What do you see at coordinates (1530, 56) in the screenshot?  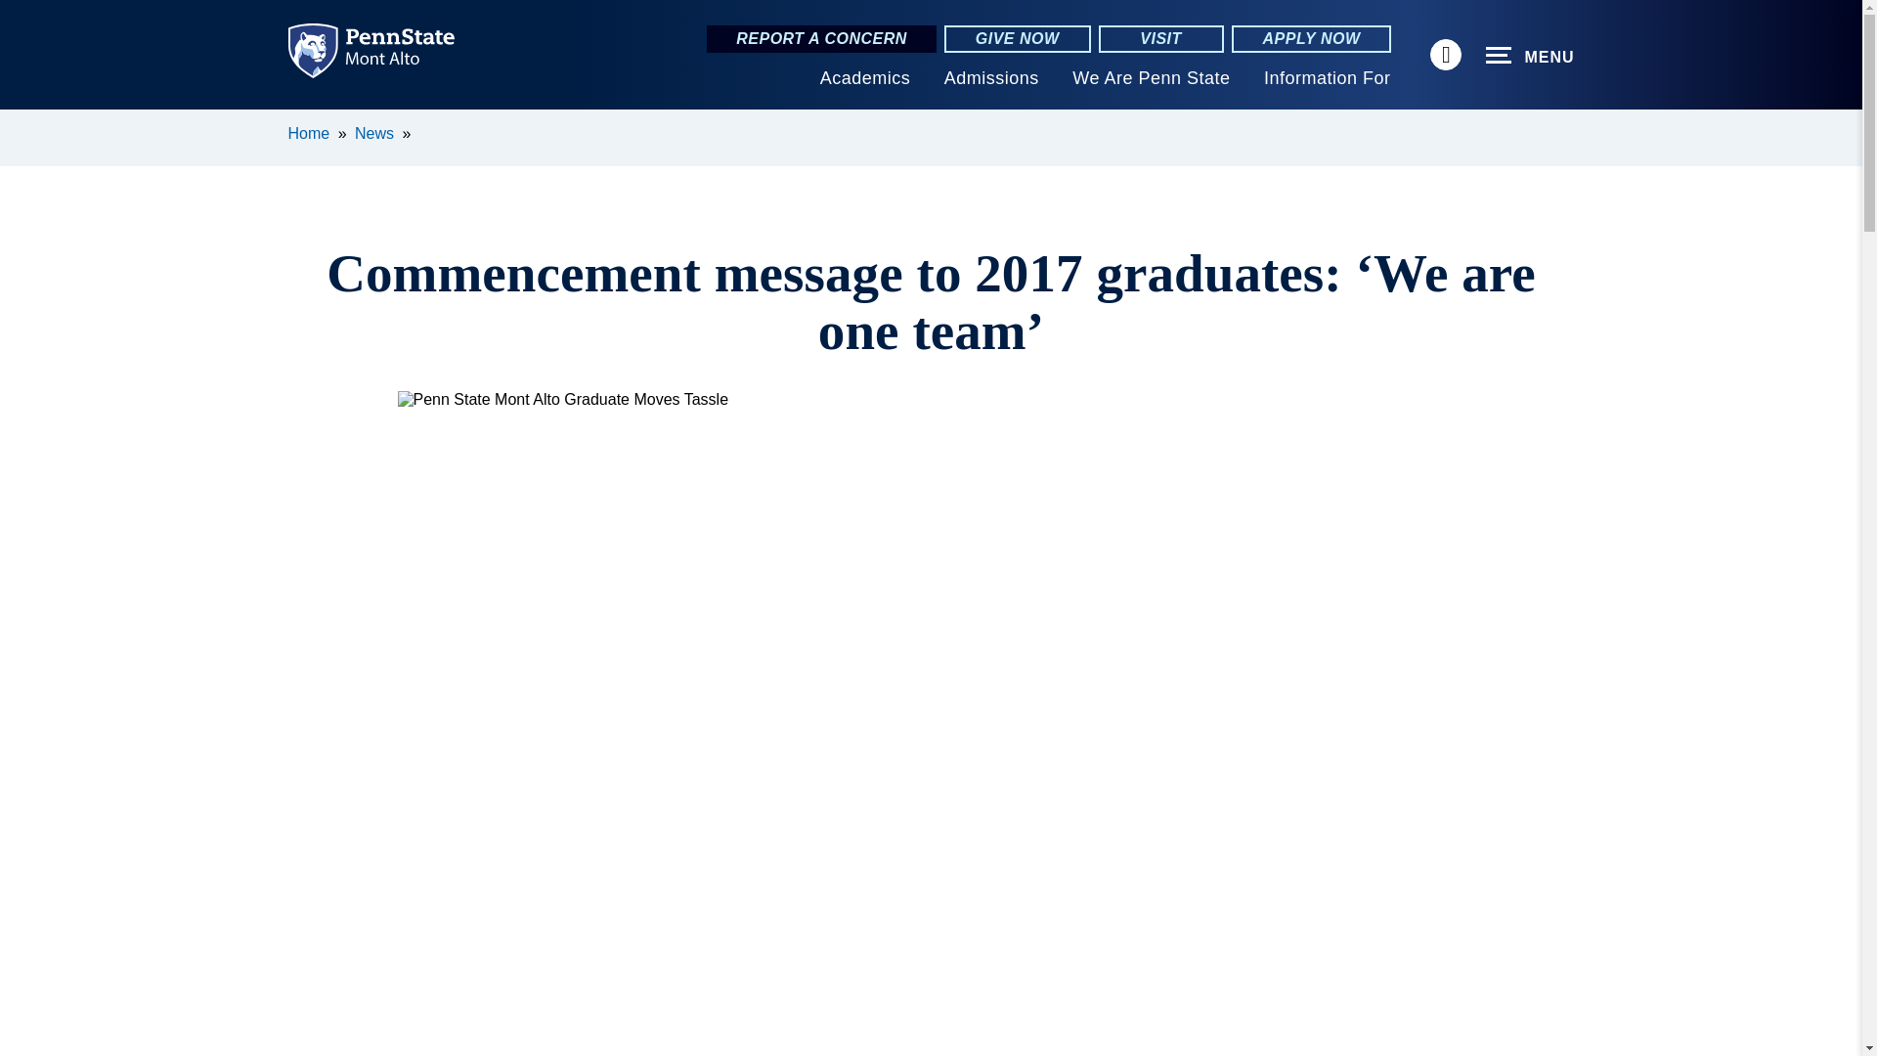 I see `MENU` at bounding box center [1530, 56].